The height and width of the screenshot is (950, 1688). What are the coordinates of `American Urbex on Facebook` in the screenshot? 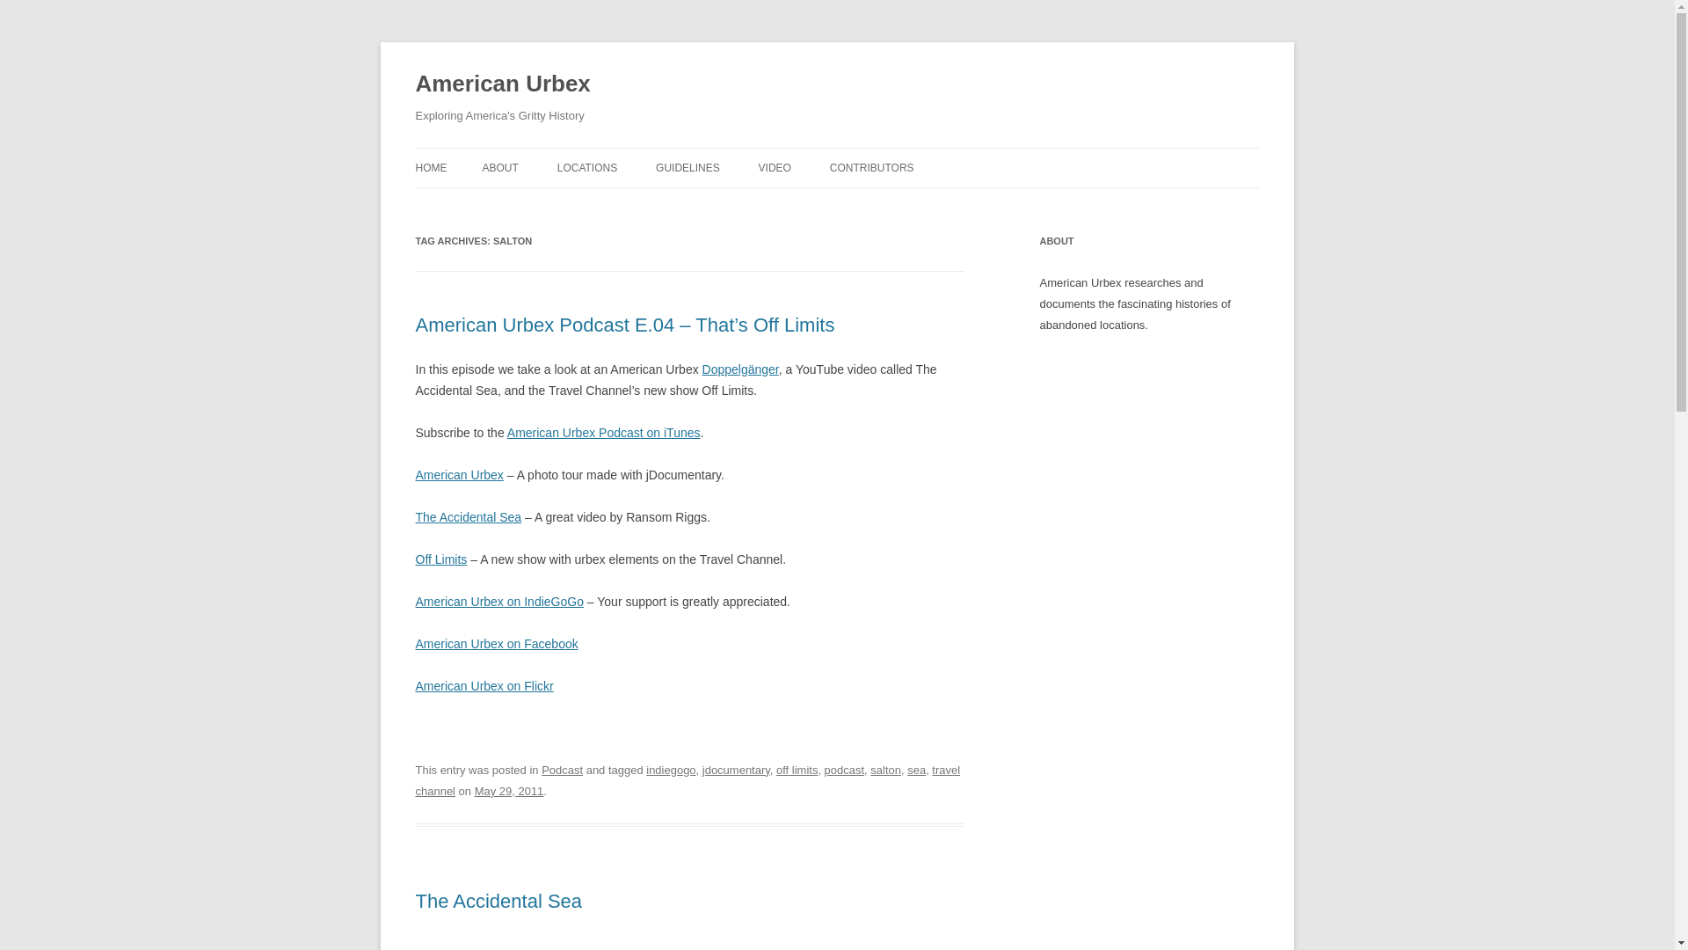 It's located at (496, 643).